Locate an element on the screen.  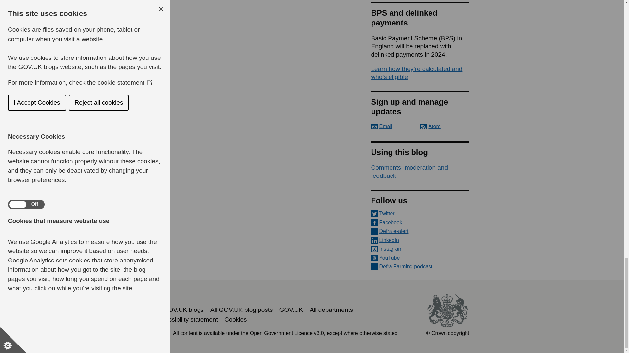
All GOV.UK blogs is located at coordinates (179, 310).